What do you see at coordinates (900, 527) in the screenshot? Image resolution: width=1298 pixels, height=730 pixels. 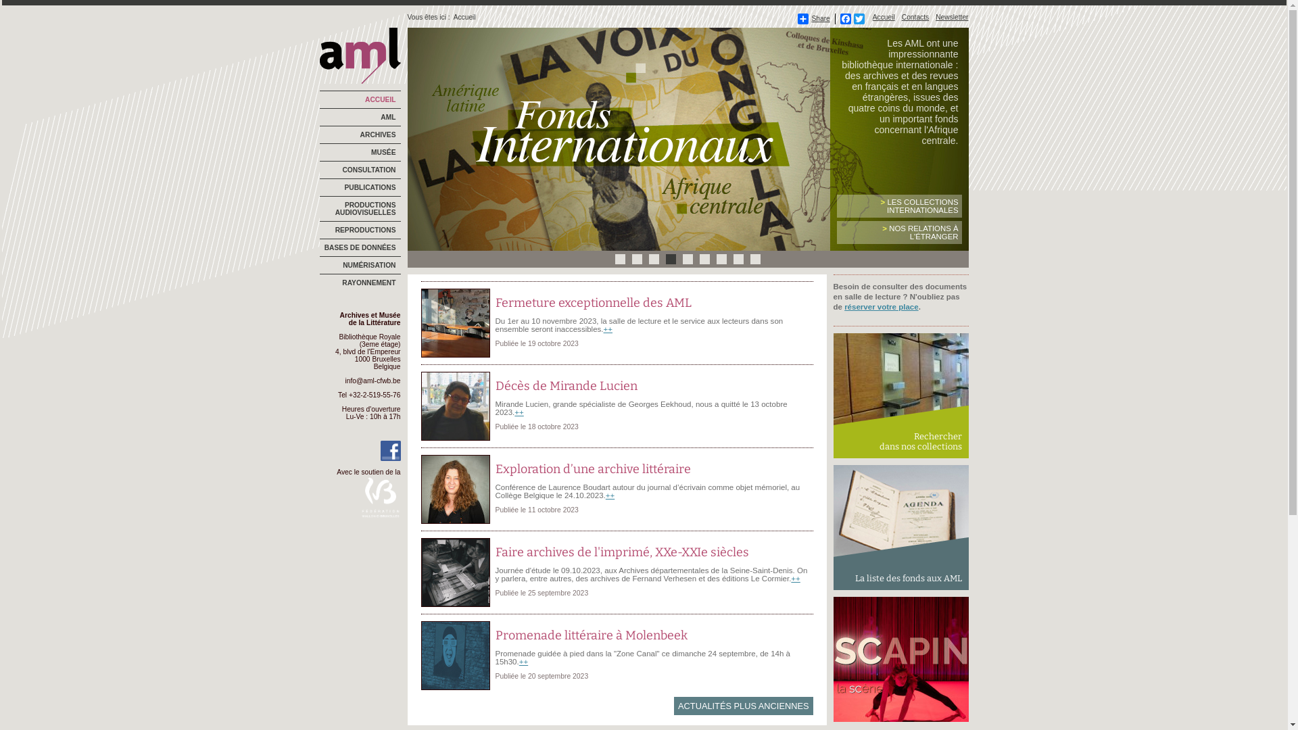 I see `La liste des fonds aux AML` at bounding box center [900, 527].